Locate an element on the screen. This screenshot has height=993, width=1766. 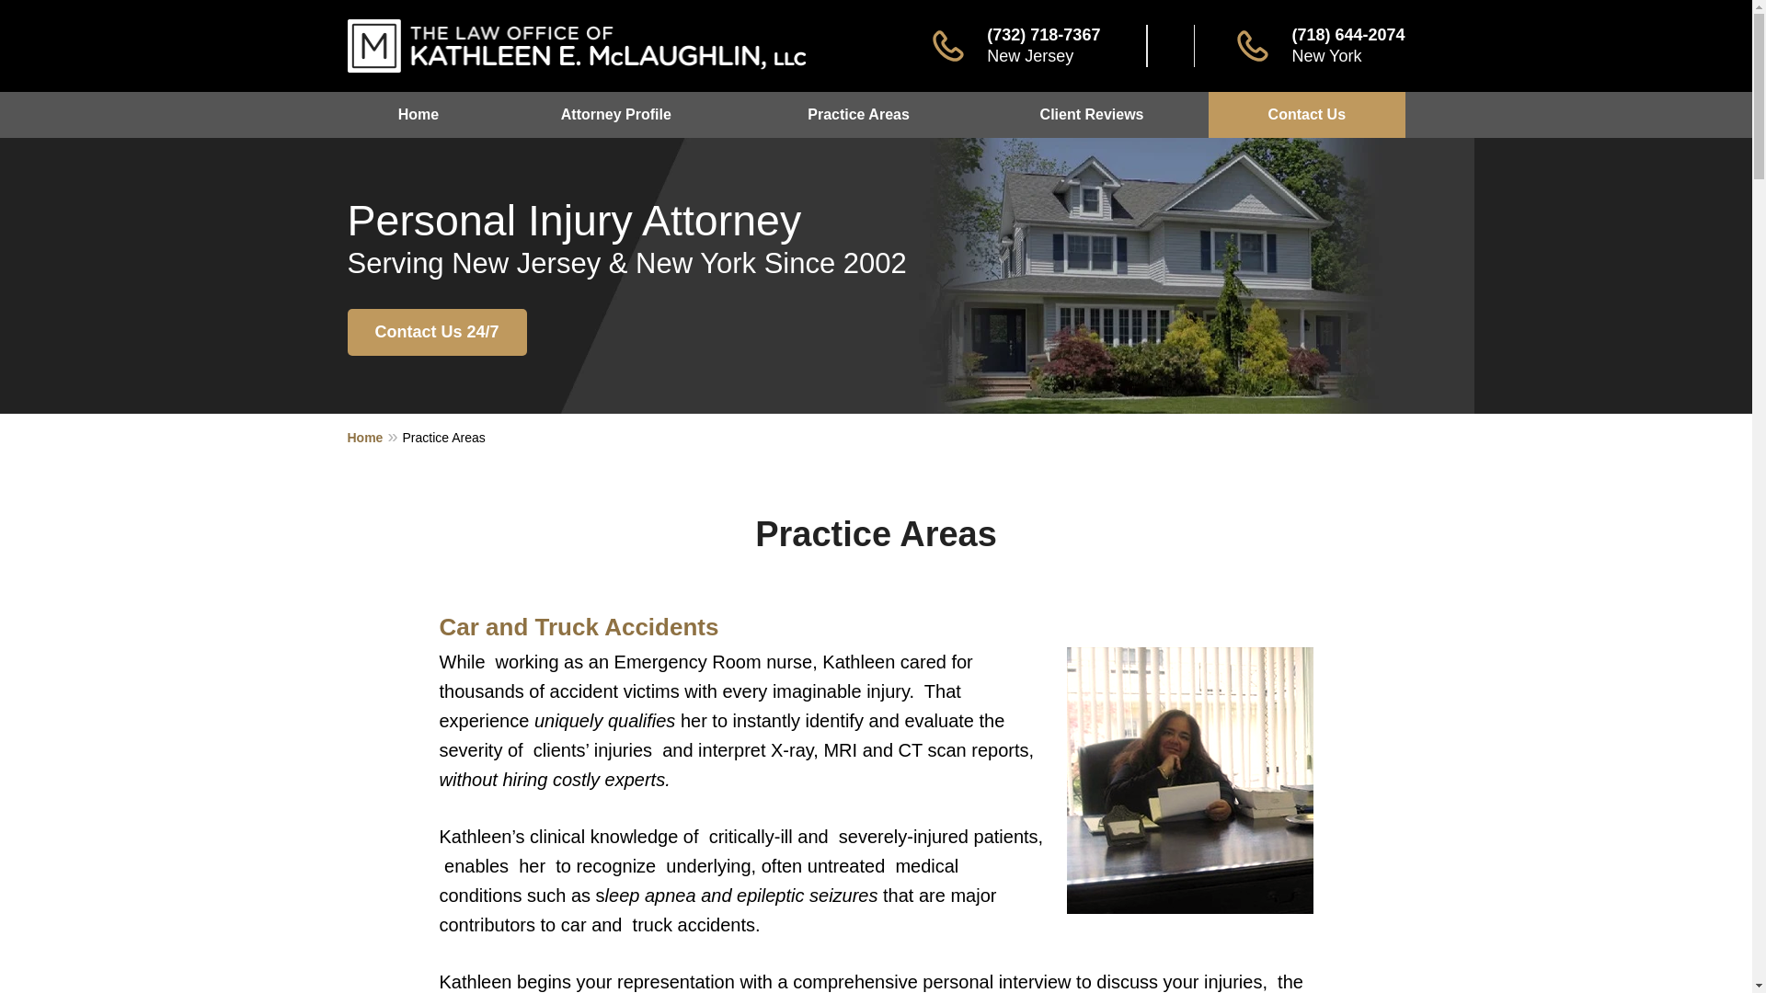
Attorney Profile is located at coordinates (614, 115).